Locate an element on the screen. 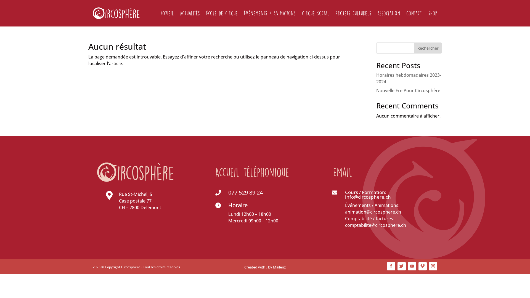  Horaires hebdomadaires 2023-2024 is located at coordinates (409, 78).